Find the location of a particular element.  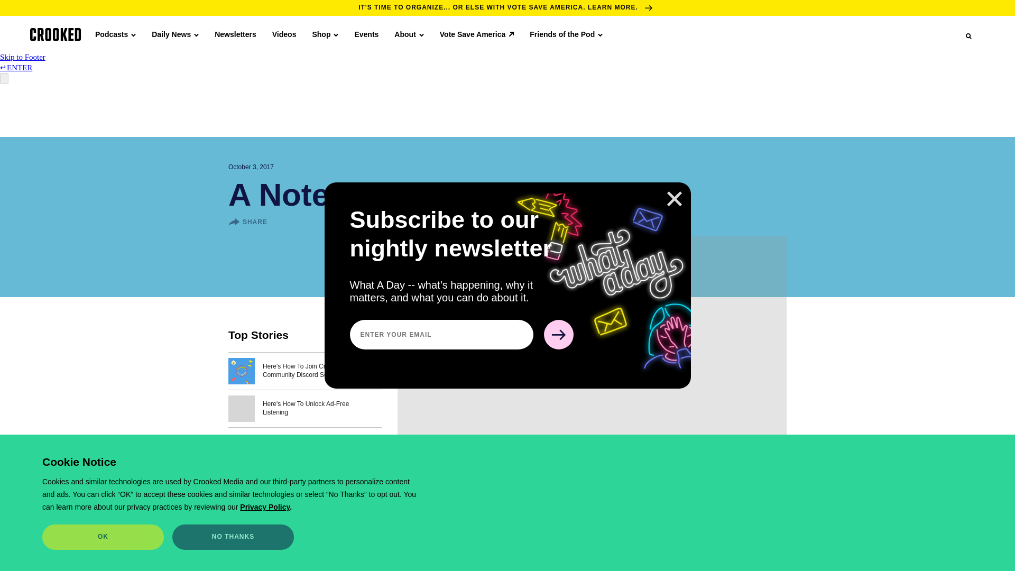

Shop is located at coordinates (325, 34).